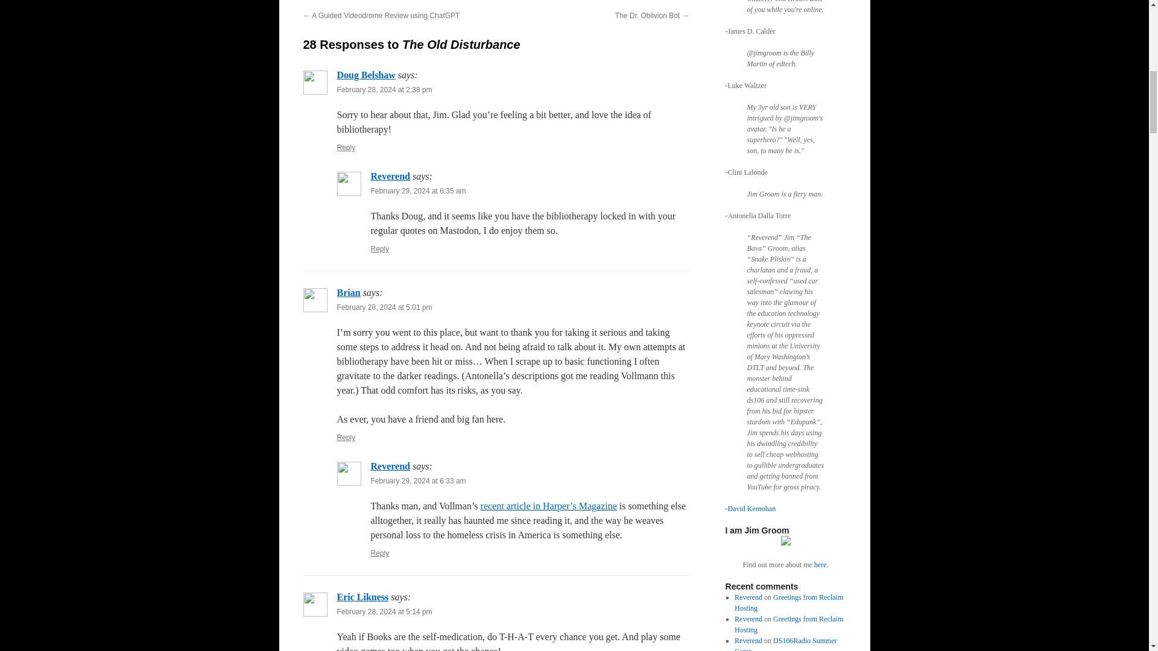  I want to click on February 29, 2024 at 6:33 am, so click(417, 480).